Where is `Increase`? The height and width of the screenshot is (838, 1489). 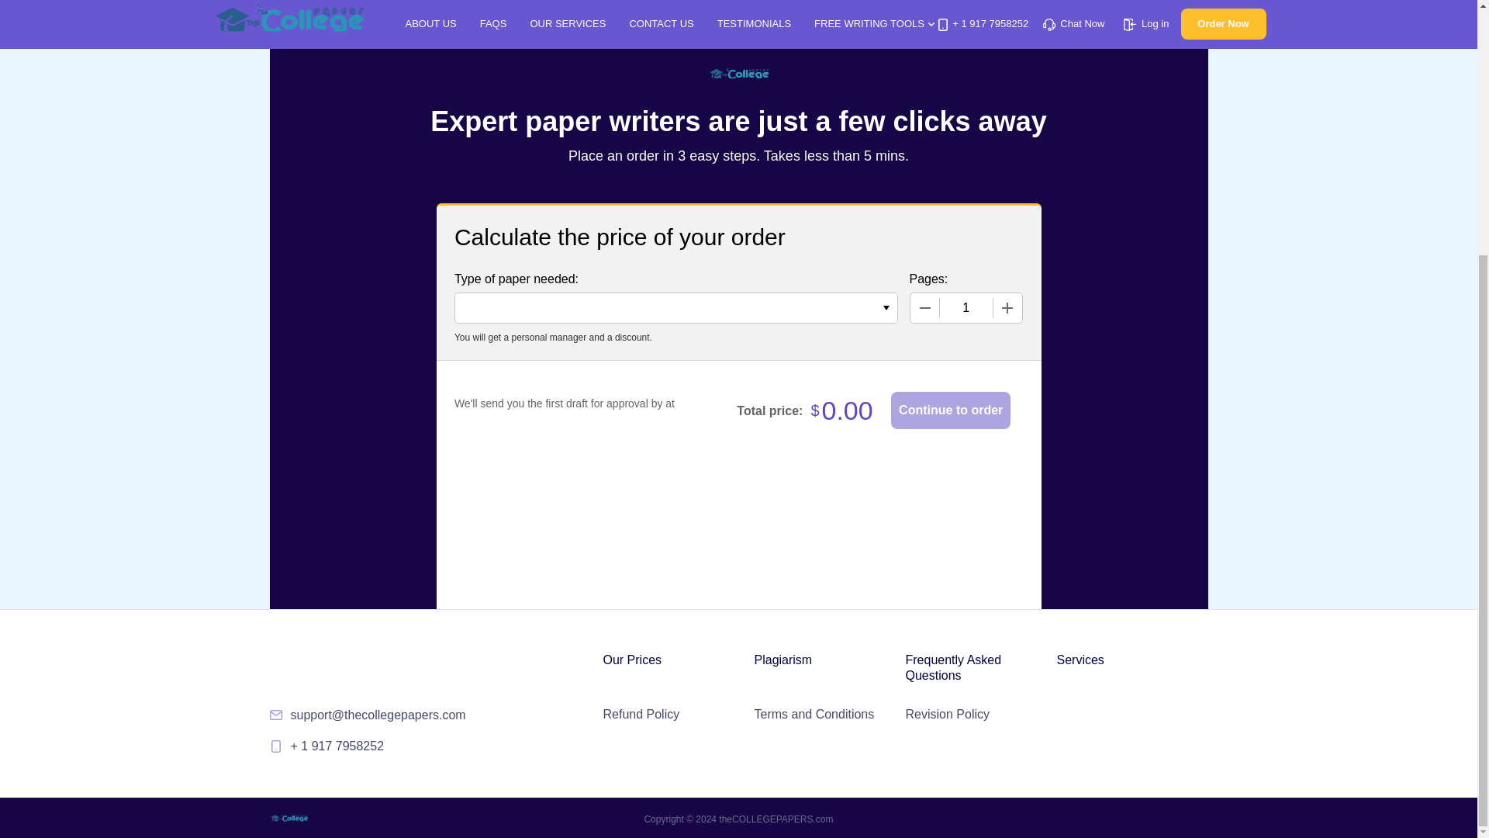 Increase is located at coordinates (1007, 307).